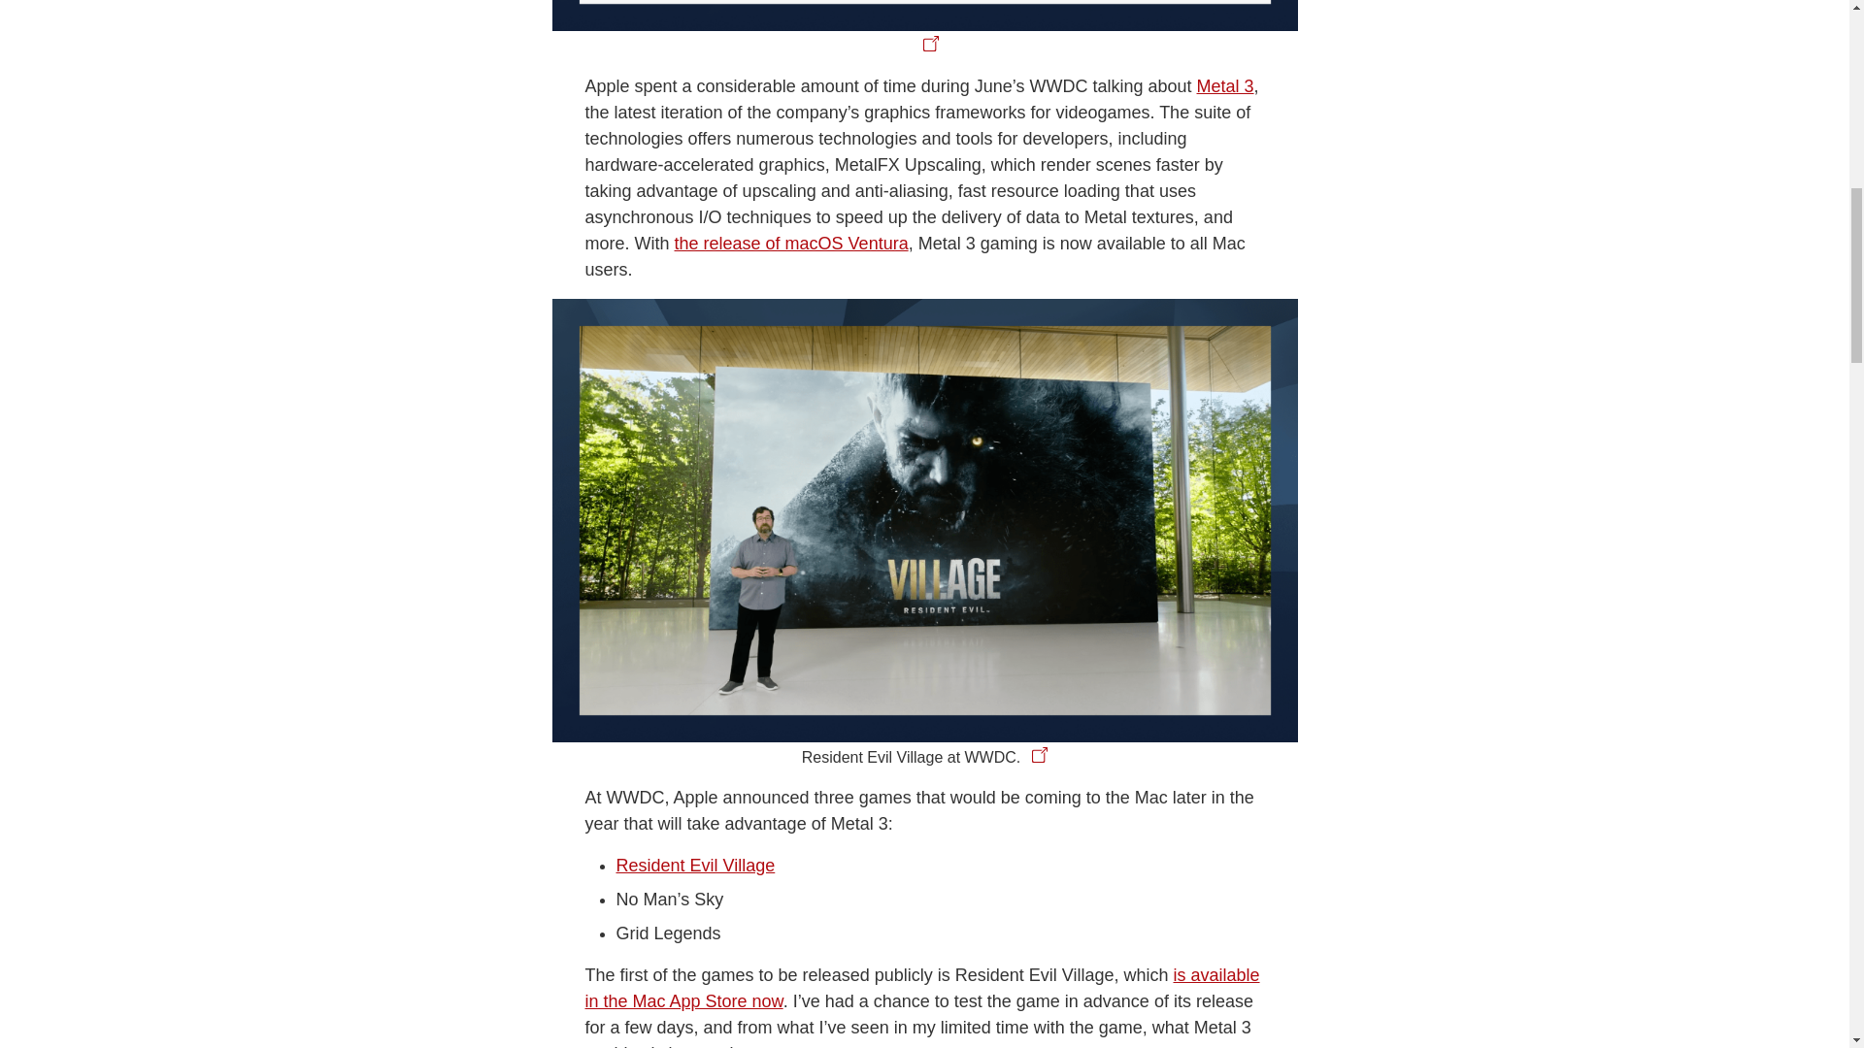 The width and height of the screenshot is (1864, 1048). I want to click on Metal 3, so click(1225, 85).